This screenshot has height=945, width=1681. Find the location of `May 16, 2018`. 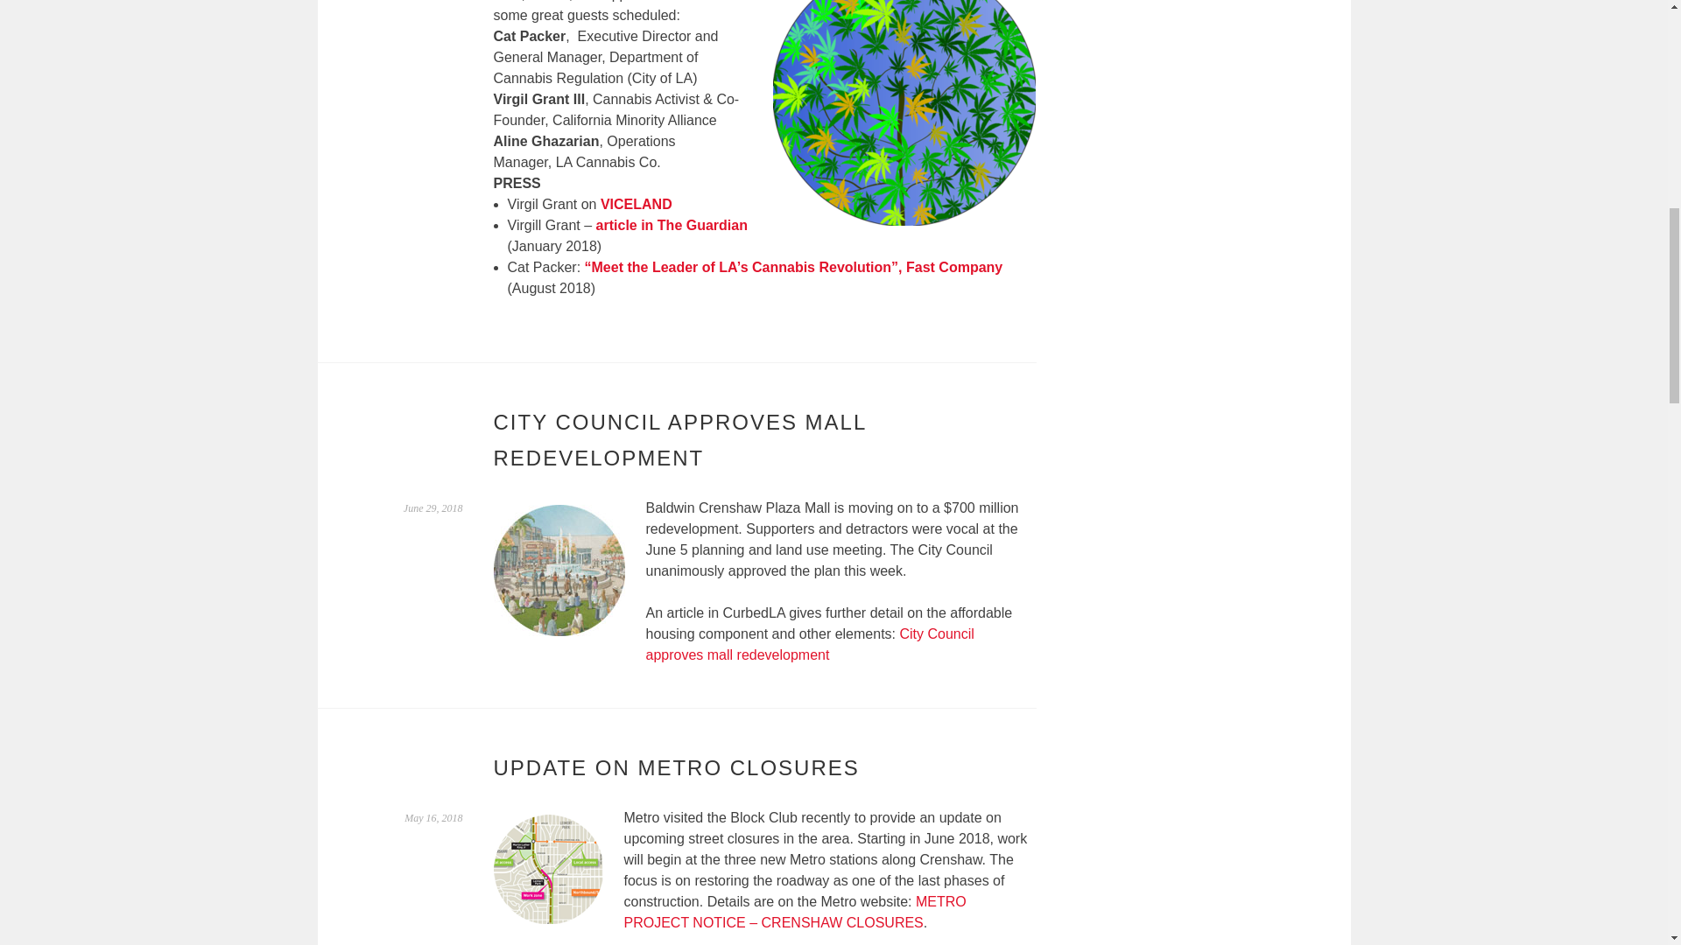

May 16, 2018 is located at coordinates (433, 817).